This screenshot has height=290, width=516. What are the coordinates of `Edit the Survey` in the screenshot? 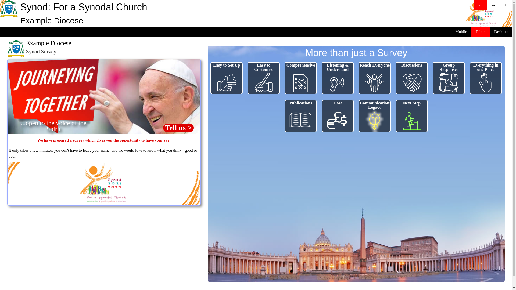 It's located at (319, 166).